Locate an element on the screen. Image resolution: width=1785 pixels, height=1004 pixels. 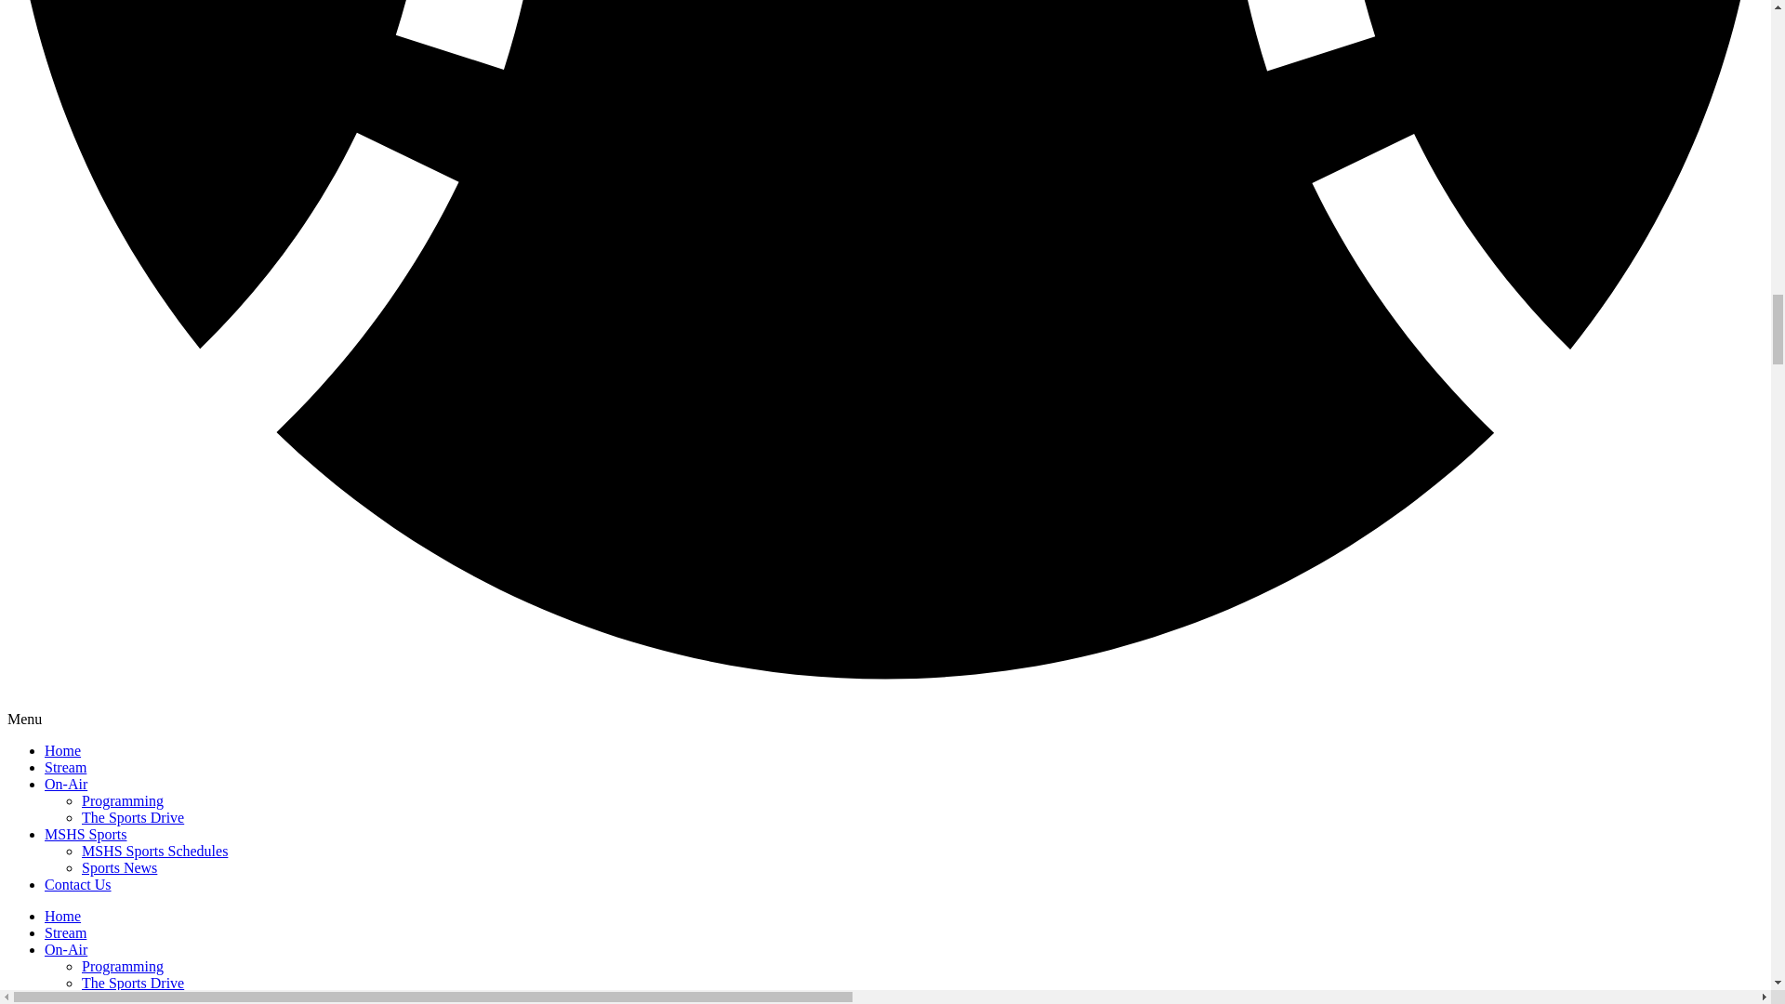
Home is located at coordinates (62, 916).